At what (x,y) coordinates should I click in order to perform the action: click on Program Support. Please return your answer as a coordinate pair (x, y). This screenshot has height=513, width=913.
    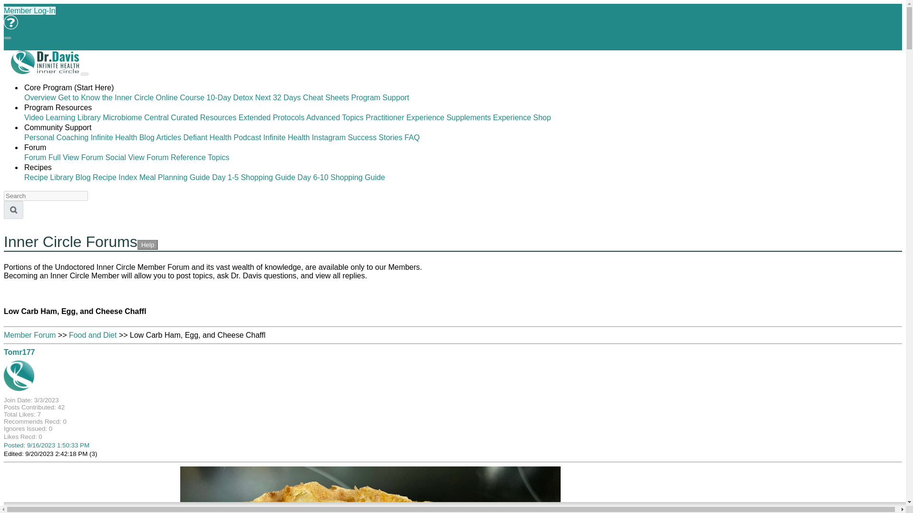
    Looking at the image, I should click on (379, 97).